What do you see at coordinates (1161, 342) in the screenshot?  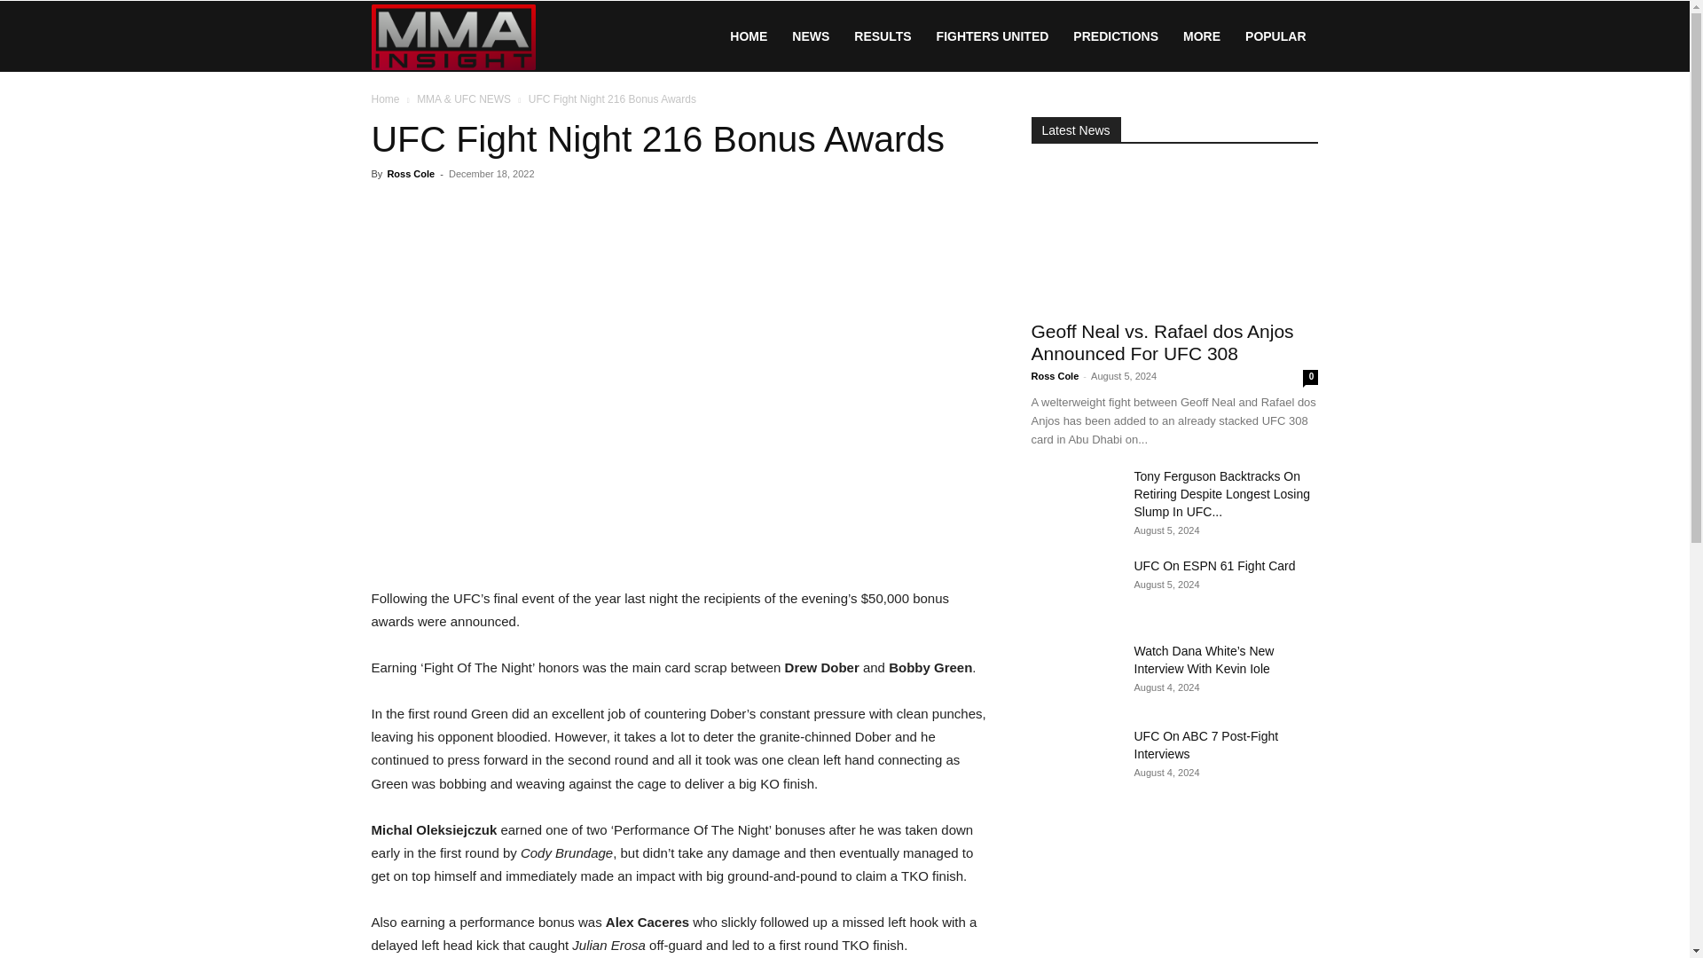 I see `Geoff Neal vs. Rafael dos Anjos Announced For UFC 308` at bounding box center [1161, 342].